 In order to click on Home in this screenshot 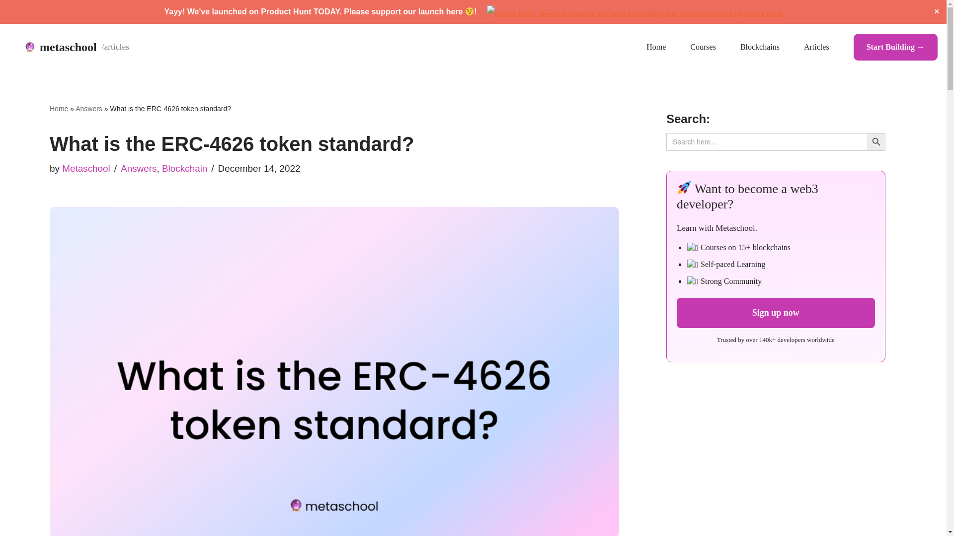, I will do `click(59, 108)`.